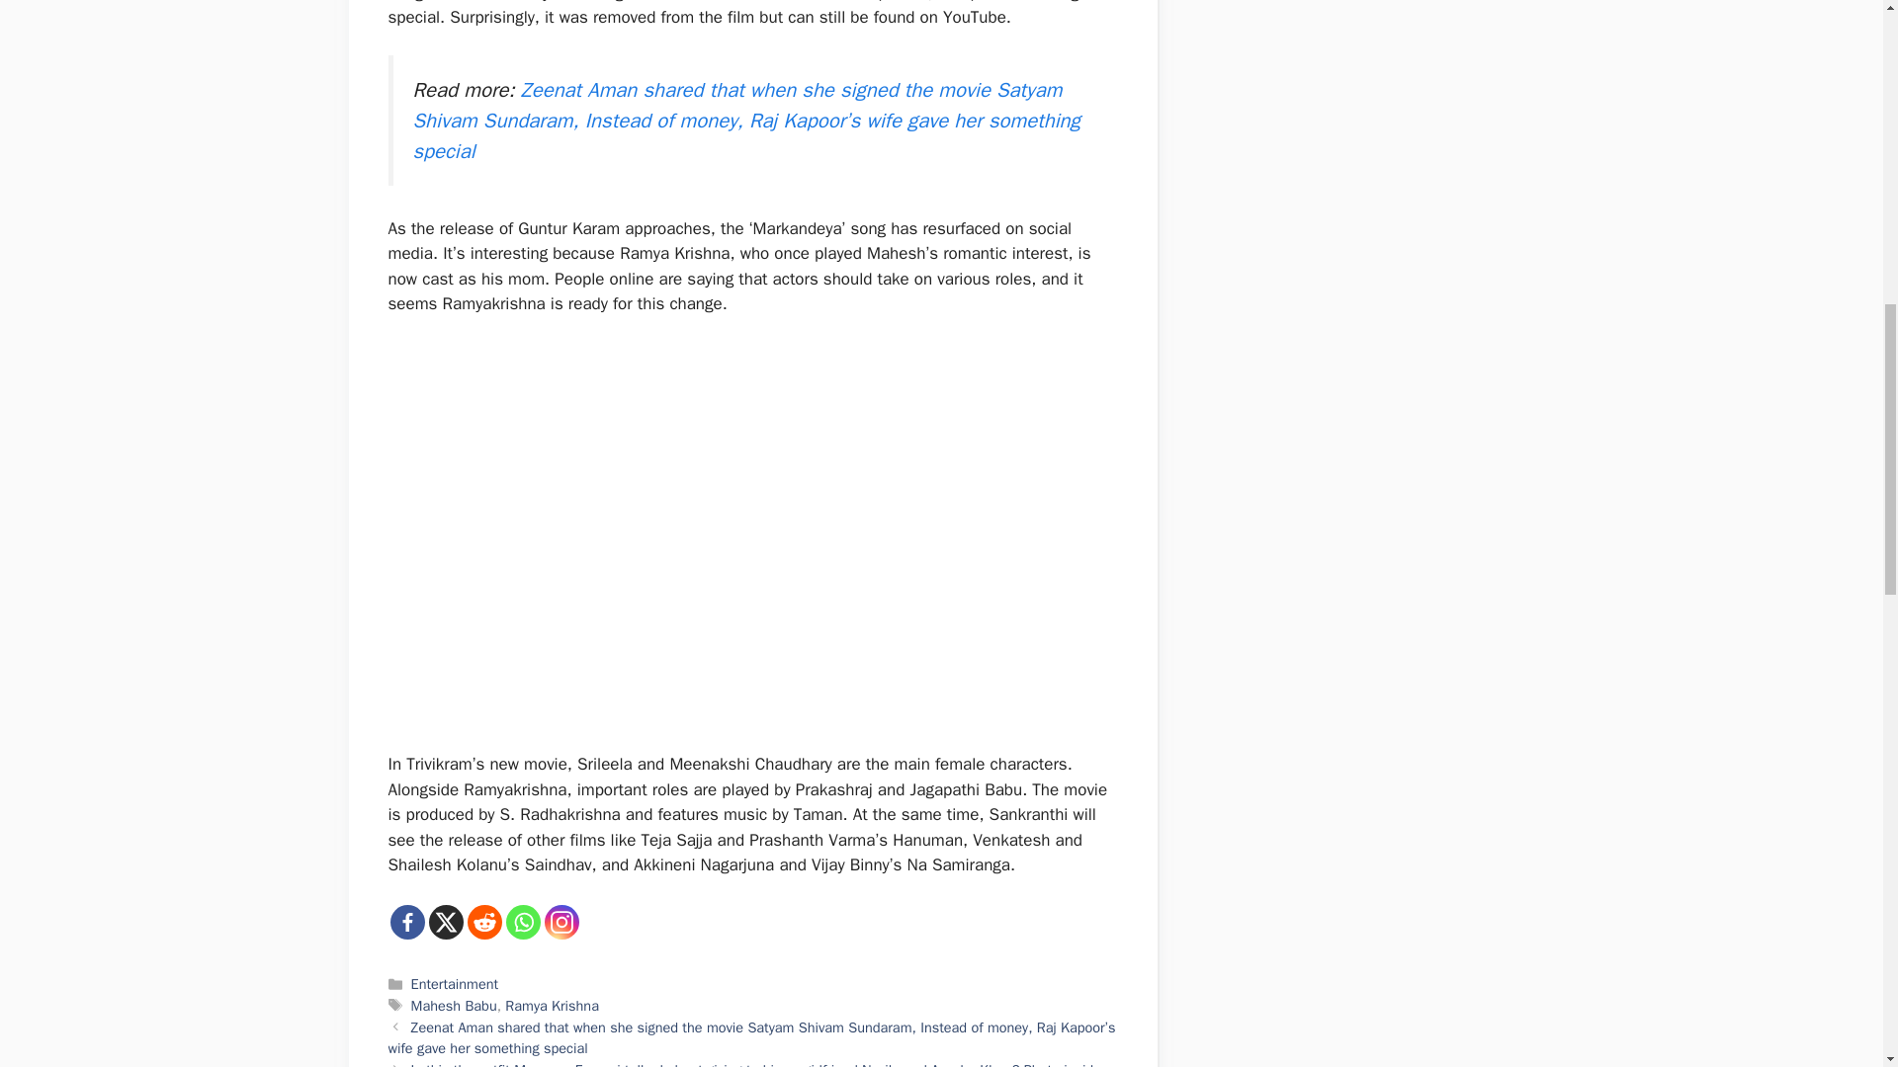 The image size is (1898, 1067). Describe the element at coordinates (455, 984) in the screenshot. I see `Entertainment` at that location.